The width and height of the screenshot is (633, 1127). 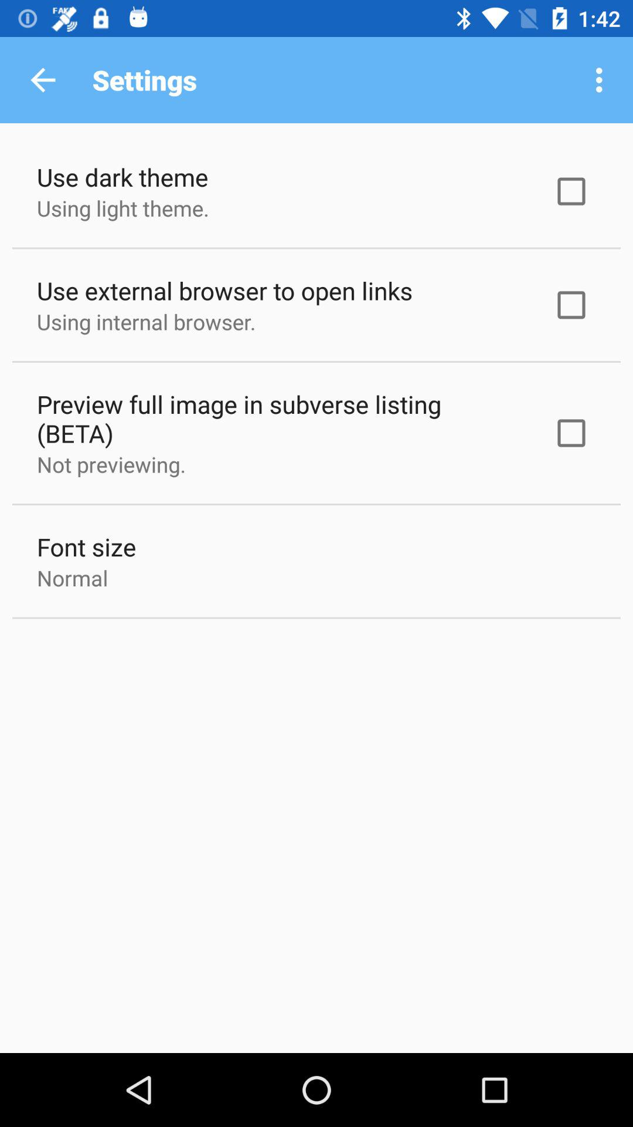 What do you see at coordinates (73, 578) in the screenshot?
I see `launch the item below font size icon` at bounding box center [73, 578].